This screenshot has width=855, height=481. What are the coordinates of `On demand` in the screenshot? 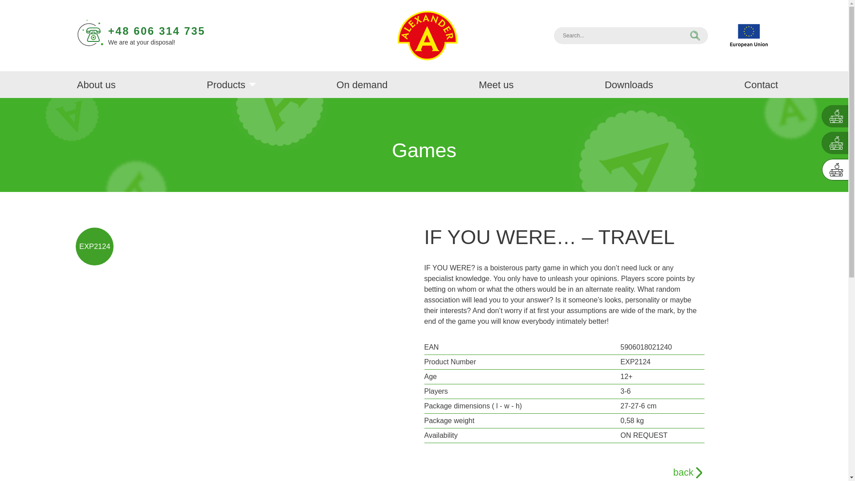 It's located at (362, 84).